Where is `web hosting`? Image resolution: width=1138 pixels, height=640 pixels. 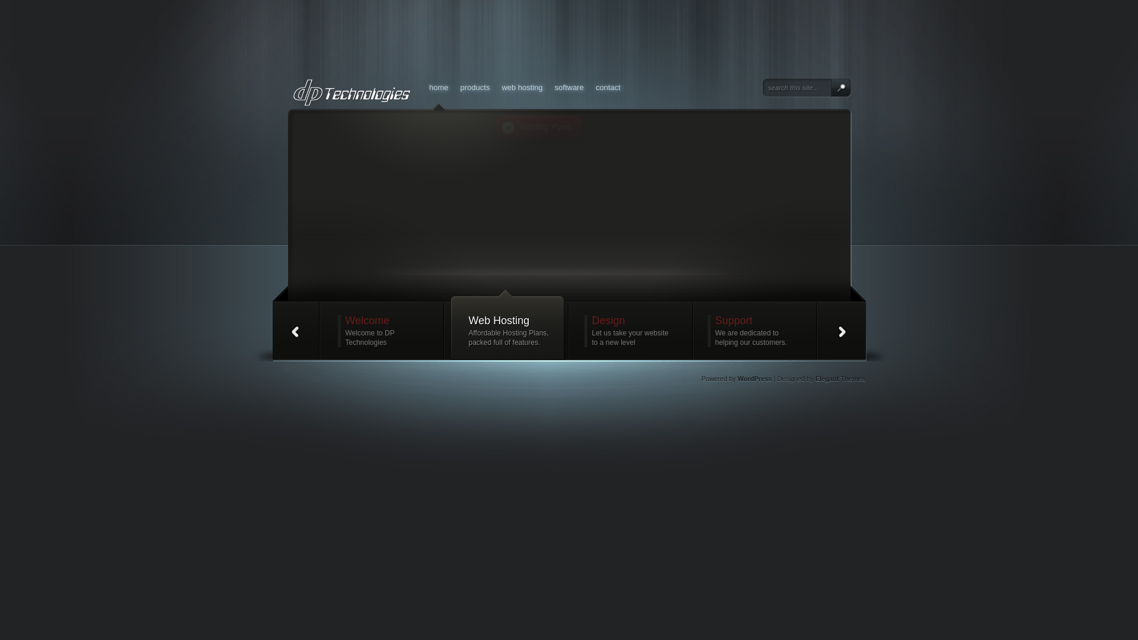 web hosting is located at coordinates (522, 87).